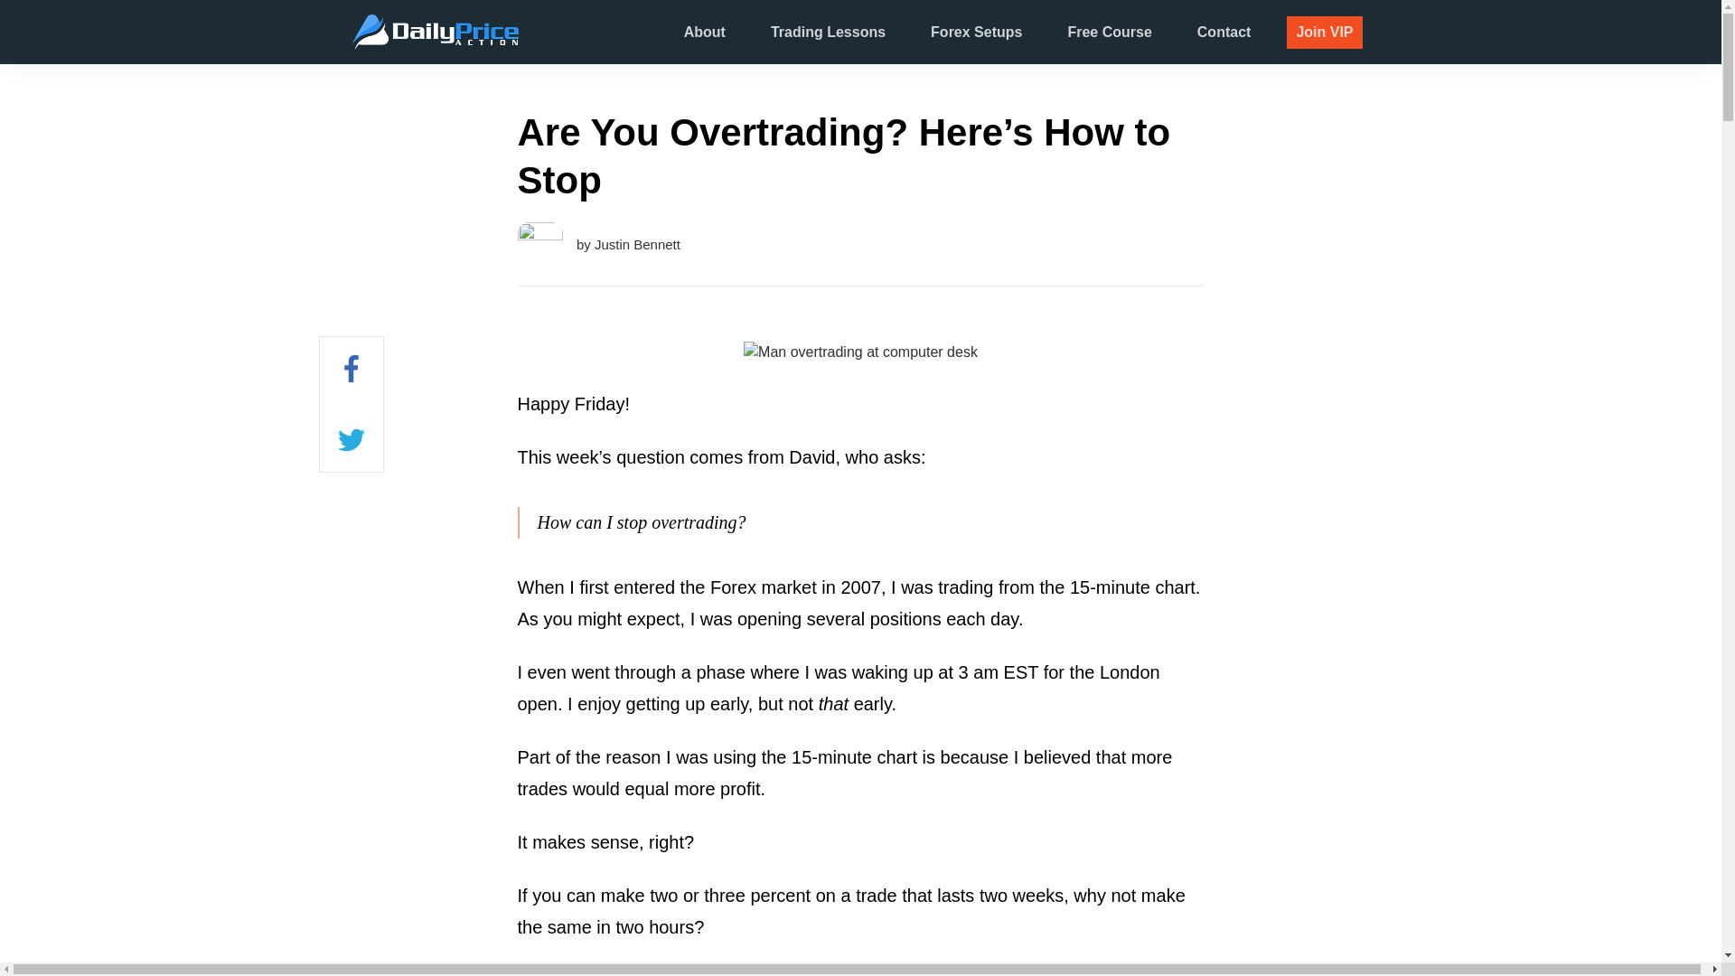  I want to click on Join VIP, so click(1325, 33).